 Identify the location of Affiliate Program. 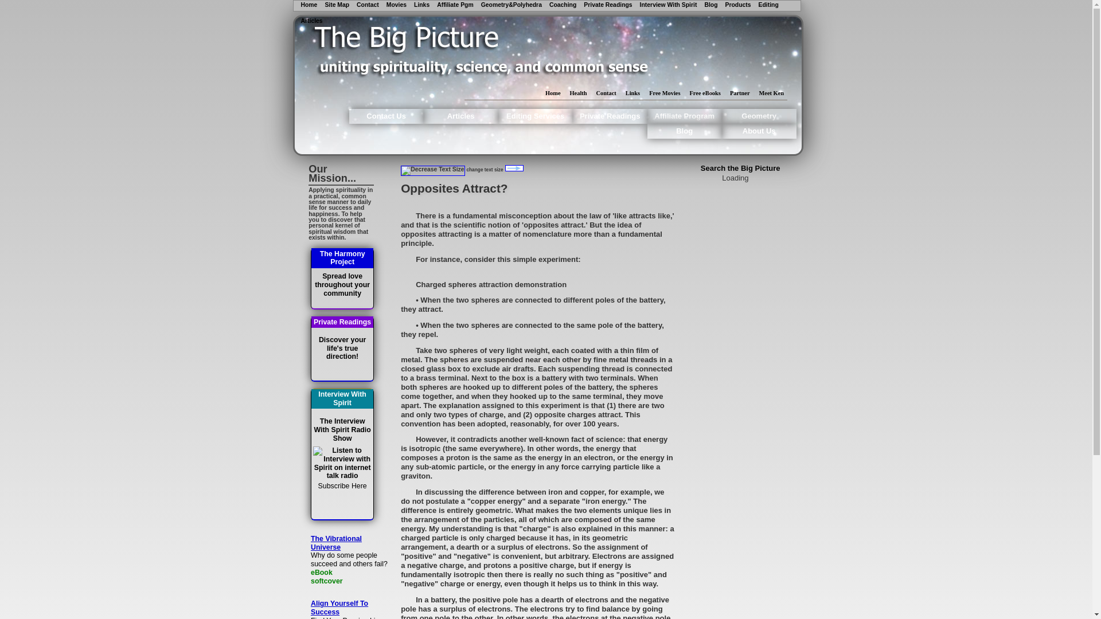
(685, 116).